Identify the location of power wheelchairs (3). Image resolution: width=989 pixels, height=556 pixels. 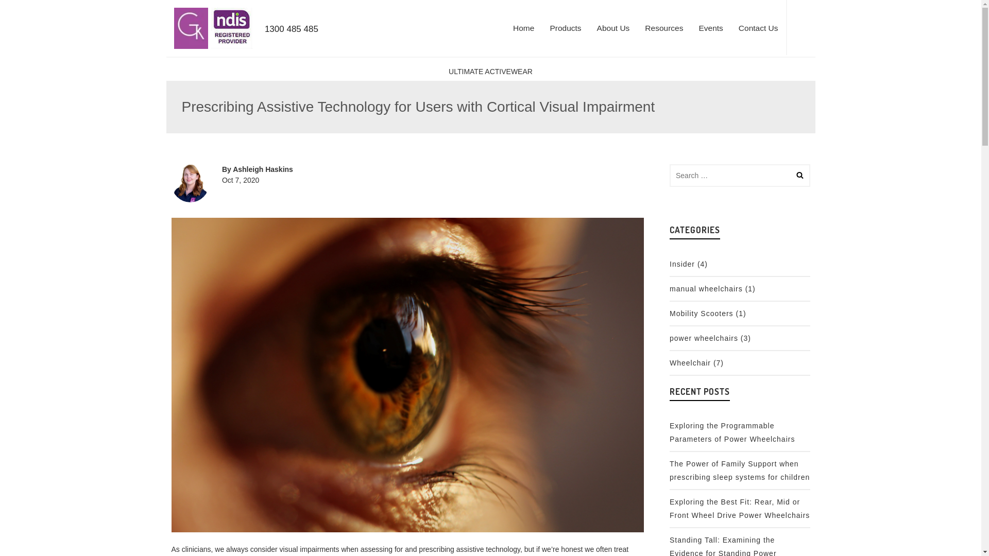
(710, 338).